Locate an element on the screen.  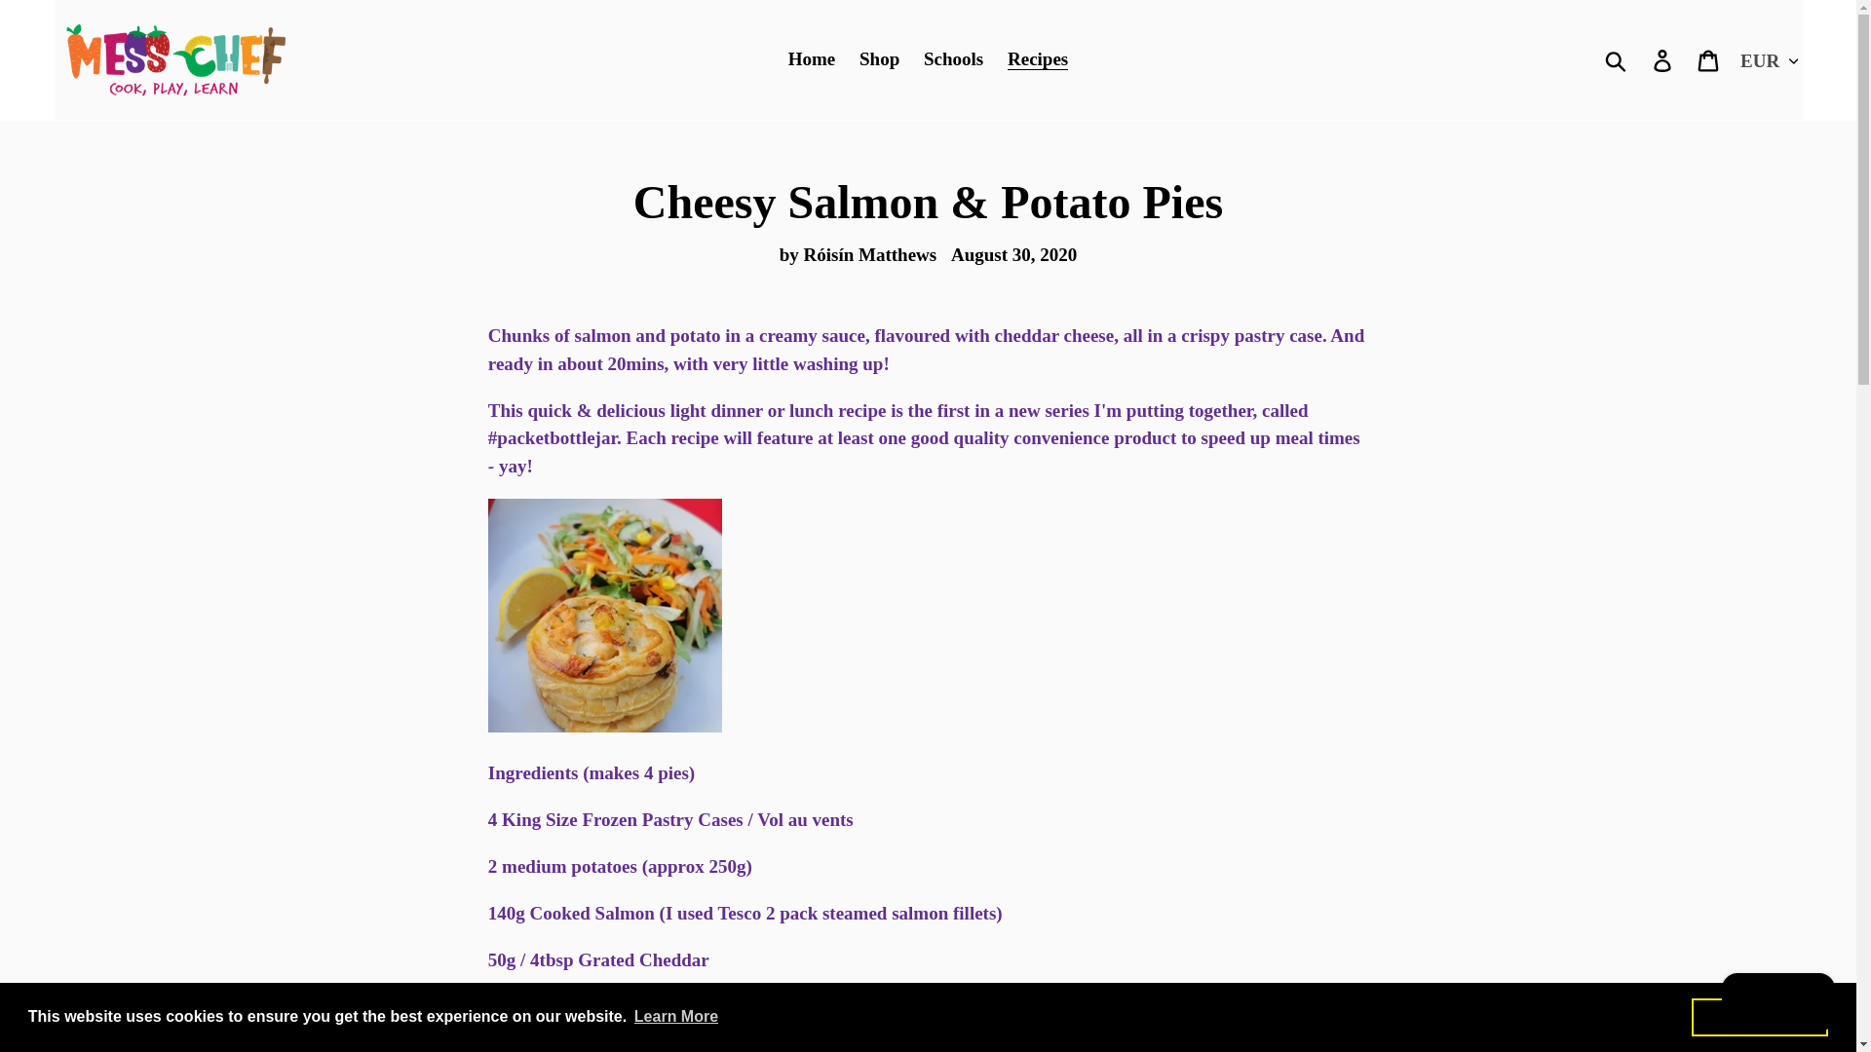
Submit is located at coordinates (1617, 59).